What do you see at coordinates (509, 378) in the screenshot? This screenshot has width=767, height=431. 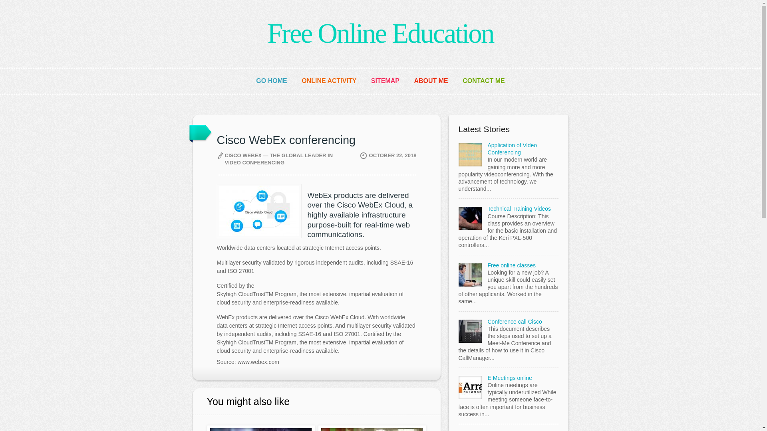 I see `E Meetings online` at bounding box center [509, 378].